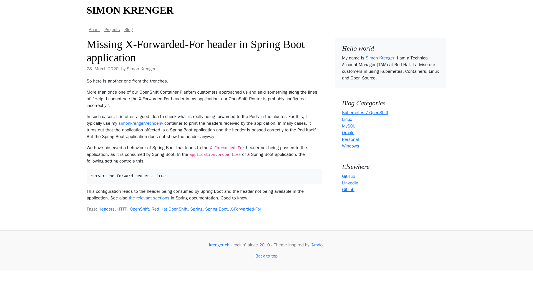 The image size is (533, 300). I want to click on Back to top, so click(196, 209).